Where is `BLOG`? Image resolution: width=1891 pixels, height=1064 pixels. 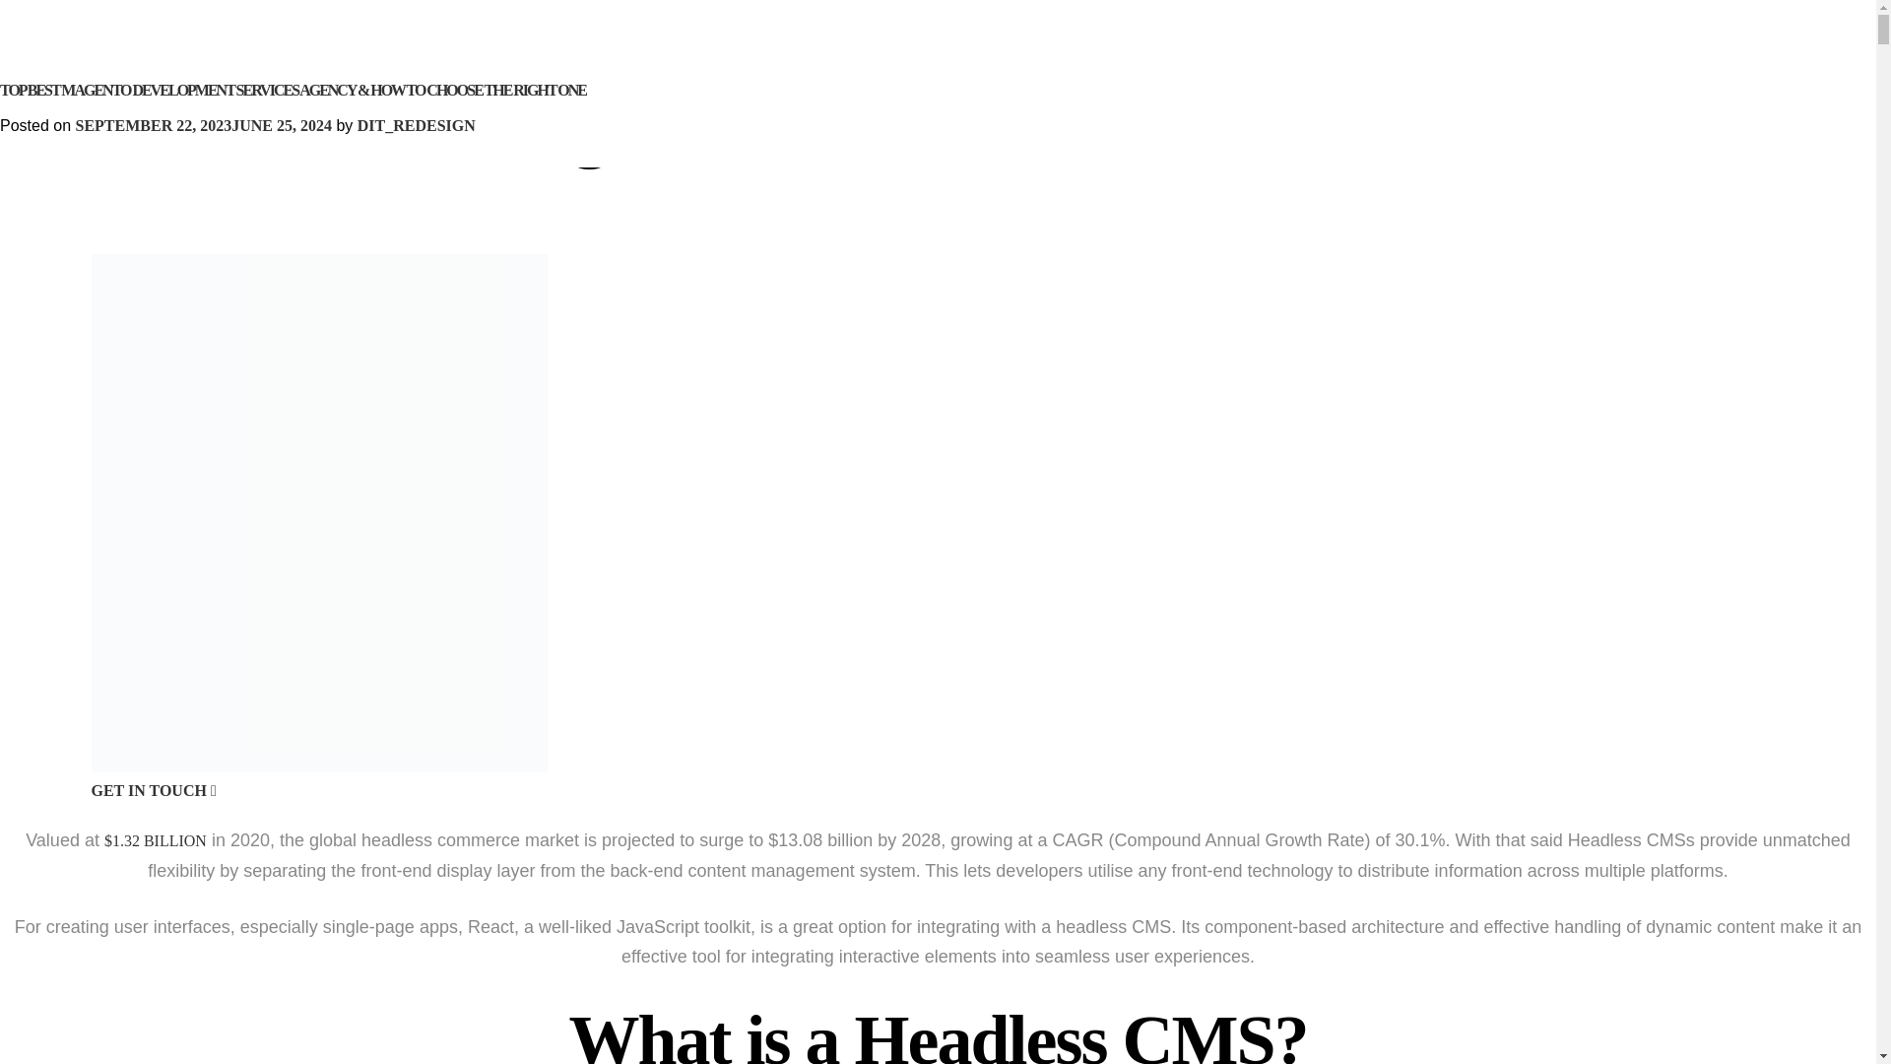
BLOG is located at coordinates (1762, 106).